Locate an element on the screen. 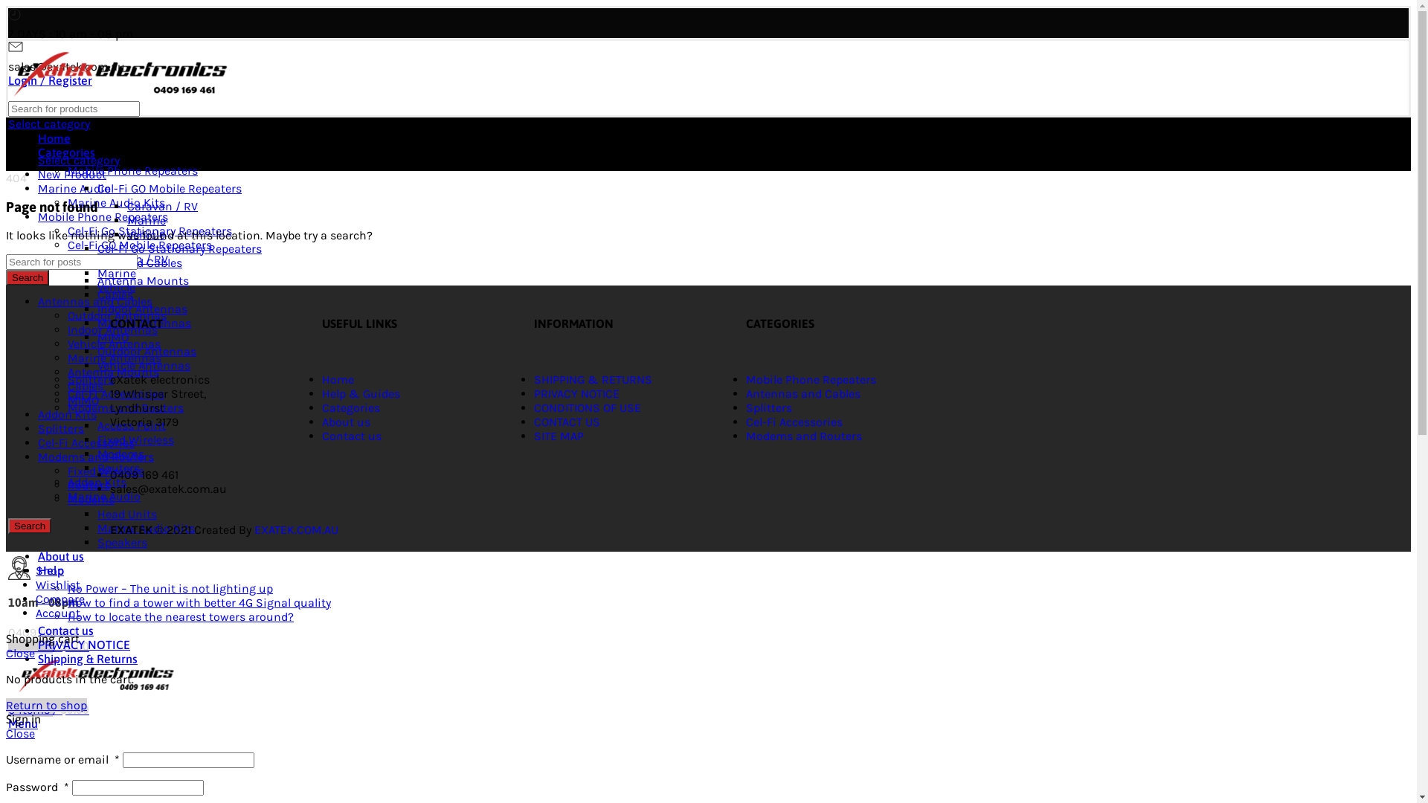 This screenshot has width=1428, height=803. PRIVACY NOTICE is located at coordinates (84, 645).